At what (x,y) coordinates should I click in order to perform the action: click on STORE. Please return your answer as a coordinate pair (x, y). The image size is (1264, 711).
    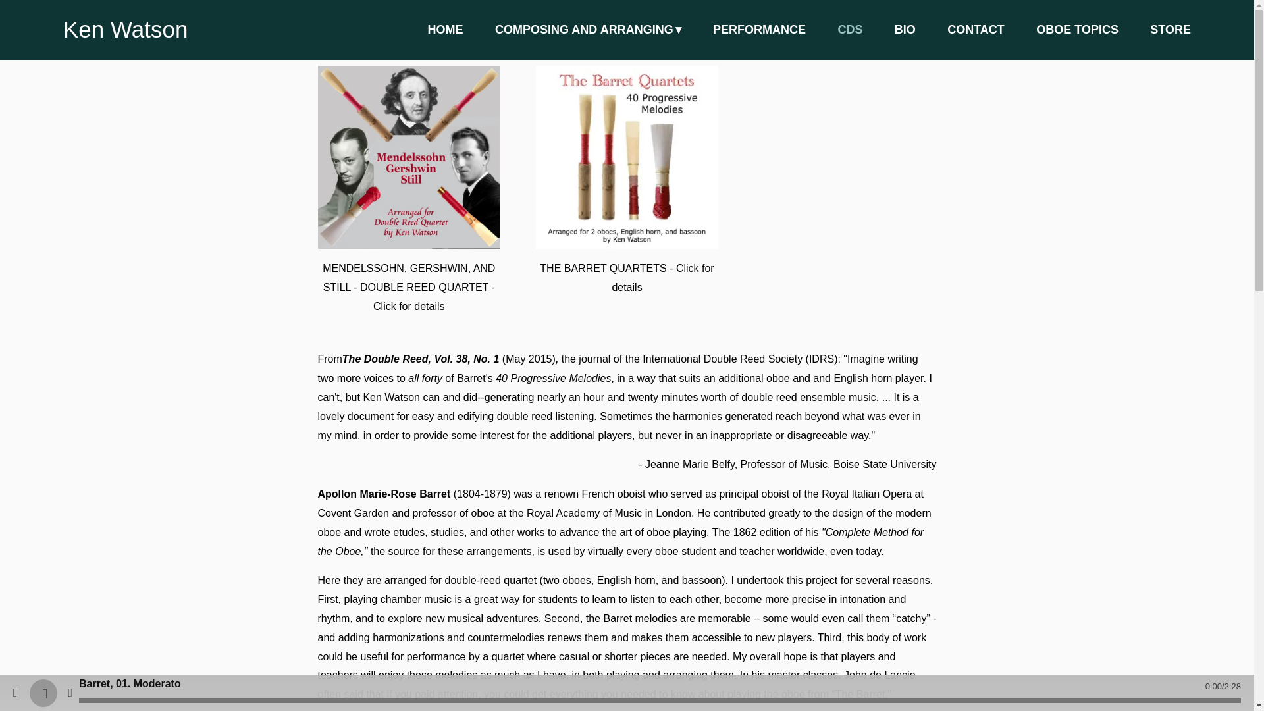
    Looking at the image, I should click on (1171, 30).